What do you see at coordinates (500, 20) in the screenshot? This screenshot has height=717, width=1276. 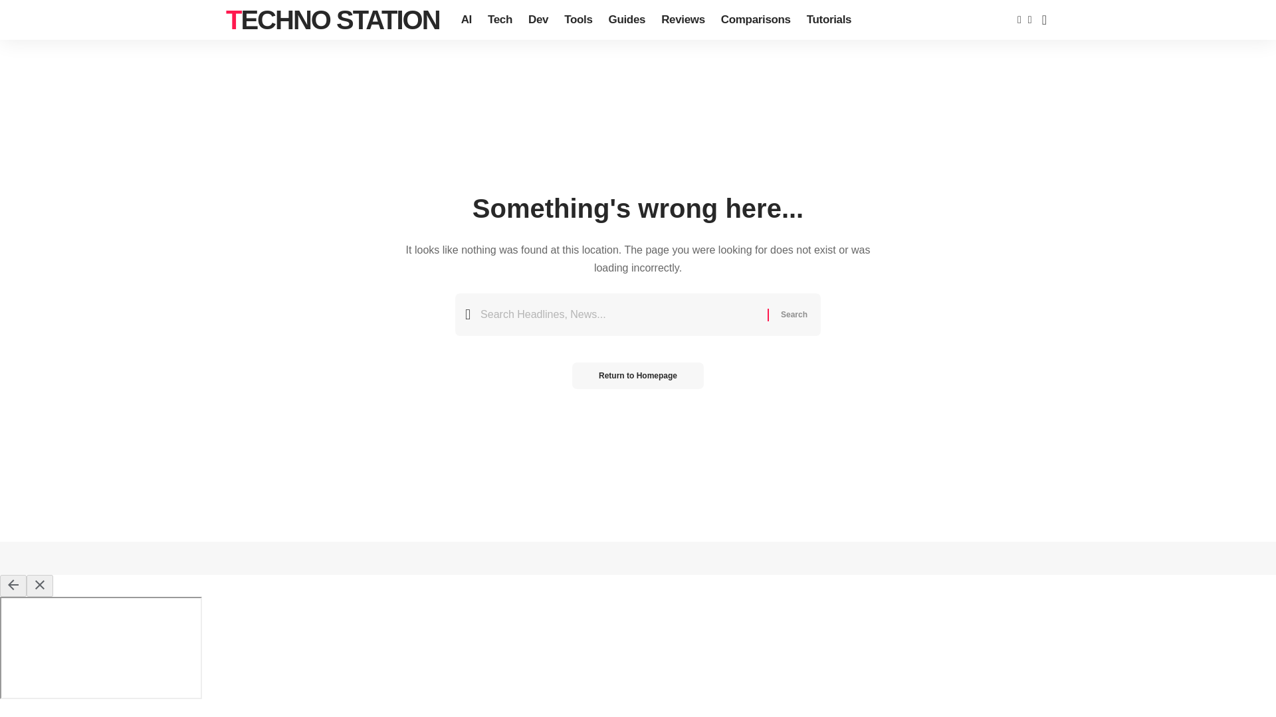 I see `Tech` at bounding box center [500, 20].